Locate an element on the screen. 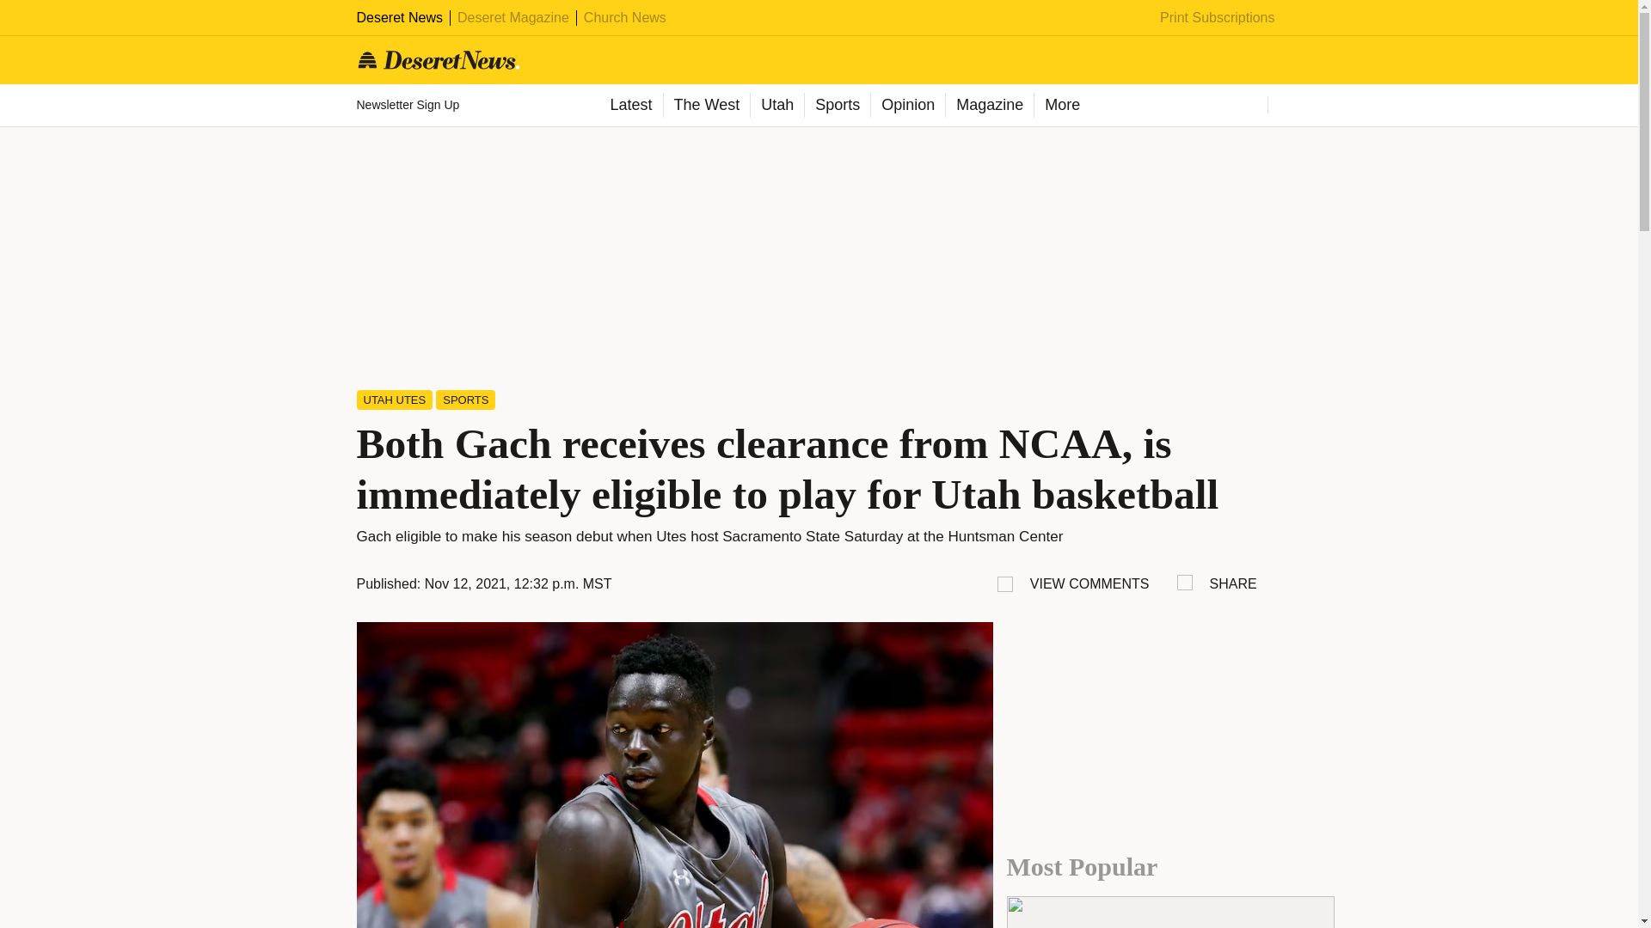 This screenshot has height=928, width=1651. Opinion is located at coordinates (906, 105).